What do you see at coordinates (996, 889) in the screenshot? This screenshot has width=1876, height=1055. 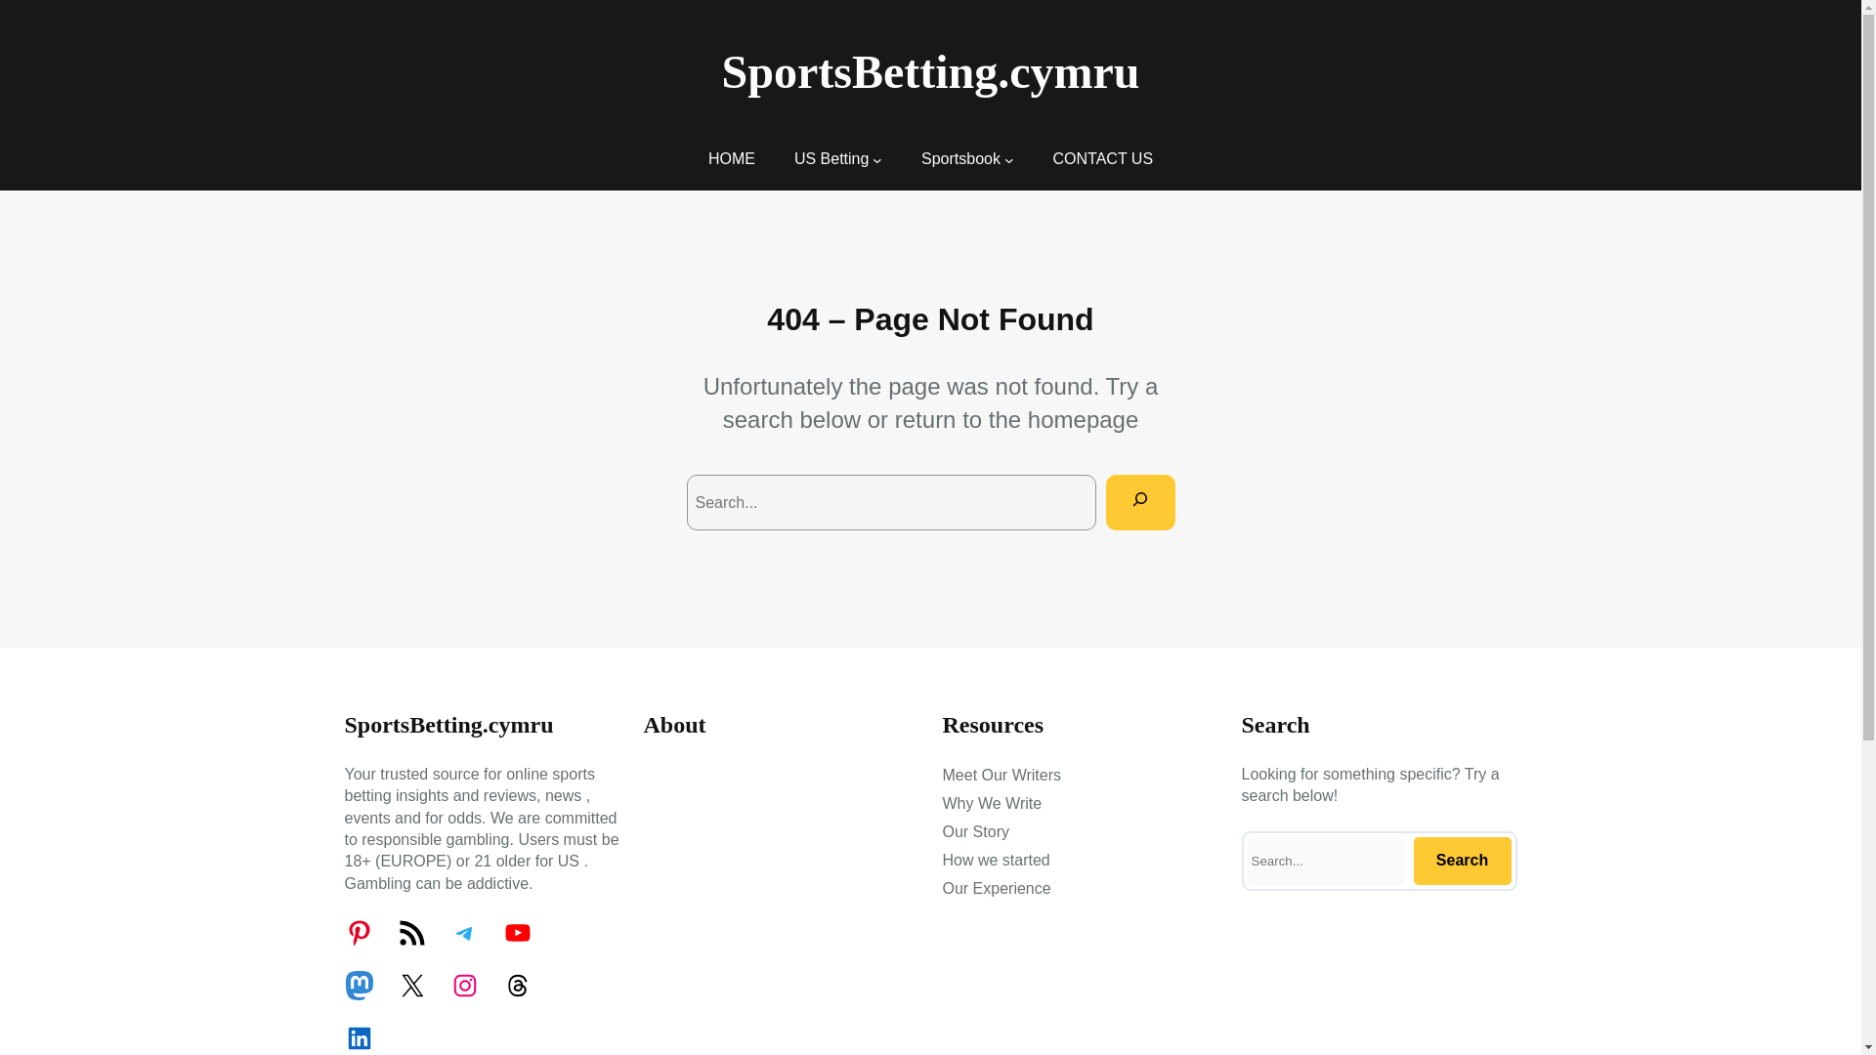 I see `Our Experience` at bounding box center [996, 889].